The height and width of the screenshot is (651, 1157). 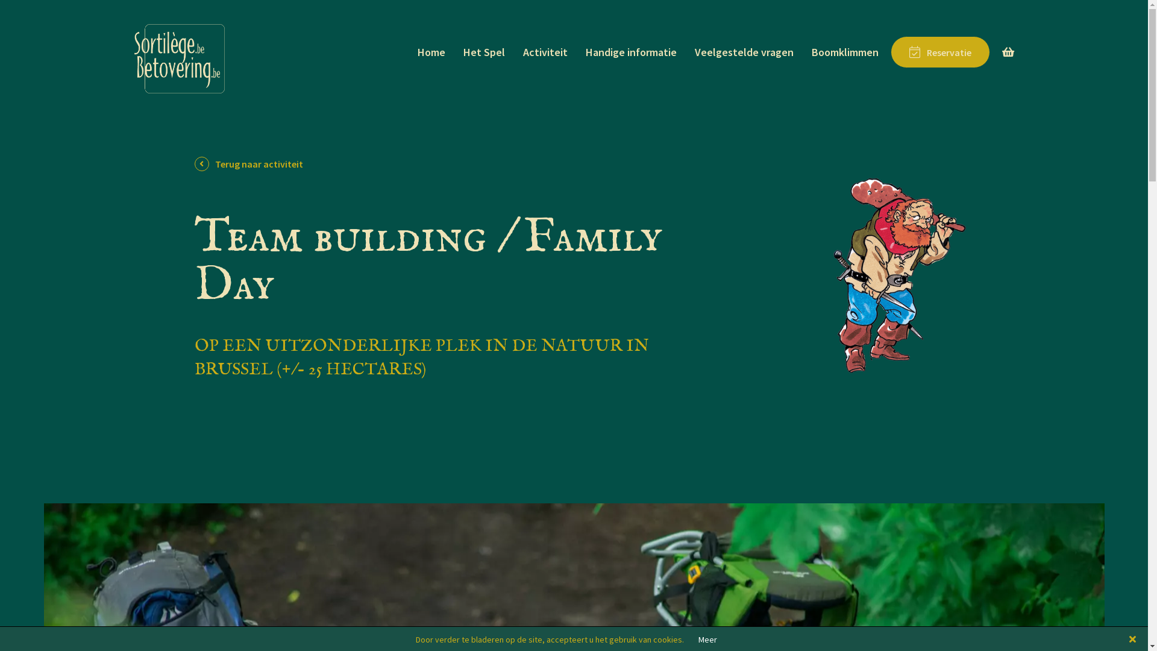 I want to click on logo_sortilege, so click(x=179, y=59).